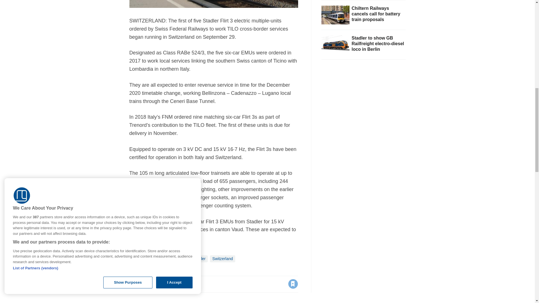 The width and height of the screenshot is (539, 303). What do you see at coordinates (170, 284) in the screenshot?
I see `Email this article` at bounding box center [170, 284].